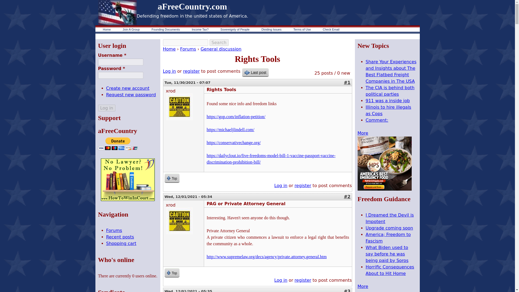 Image resolution: width=519 pixels, height=292 pixels. Describe the element at coordinates (172, 178) in the screenshot. I see `Top` at that location.